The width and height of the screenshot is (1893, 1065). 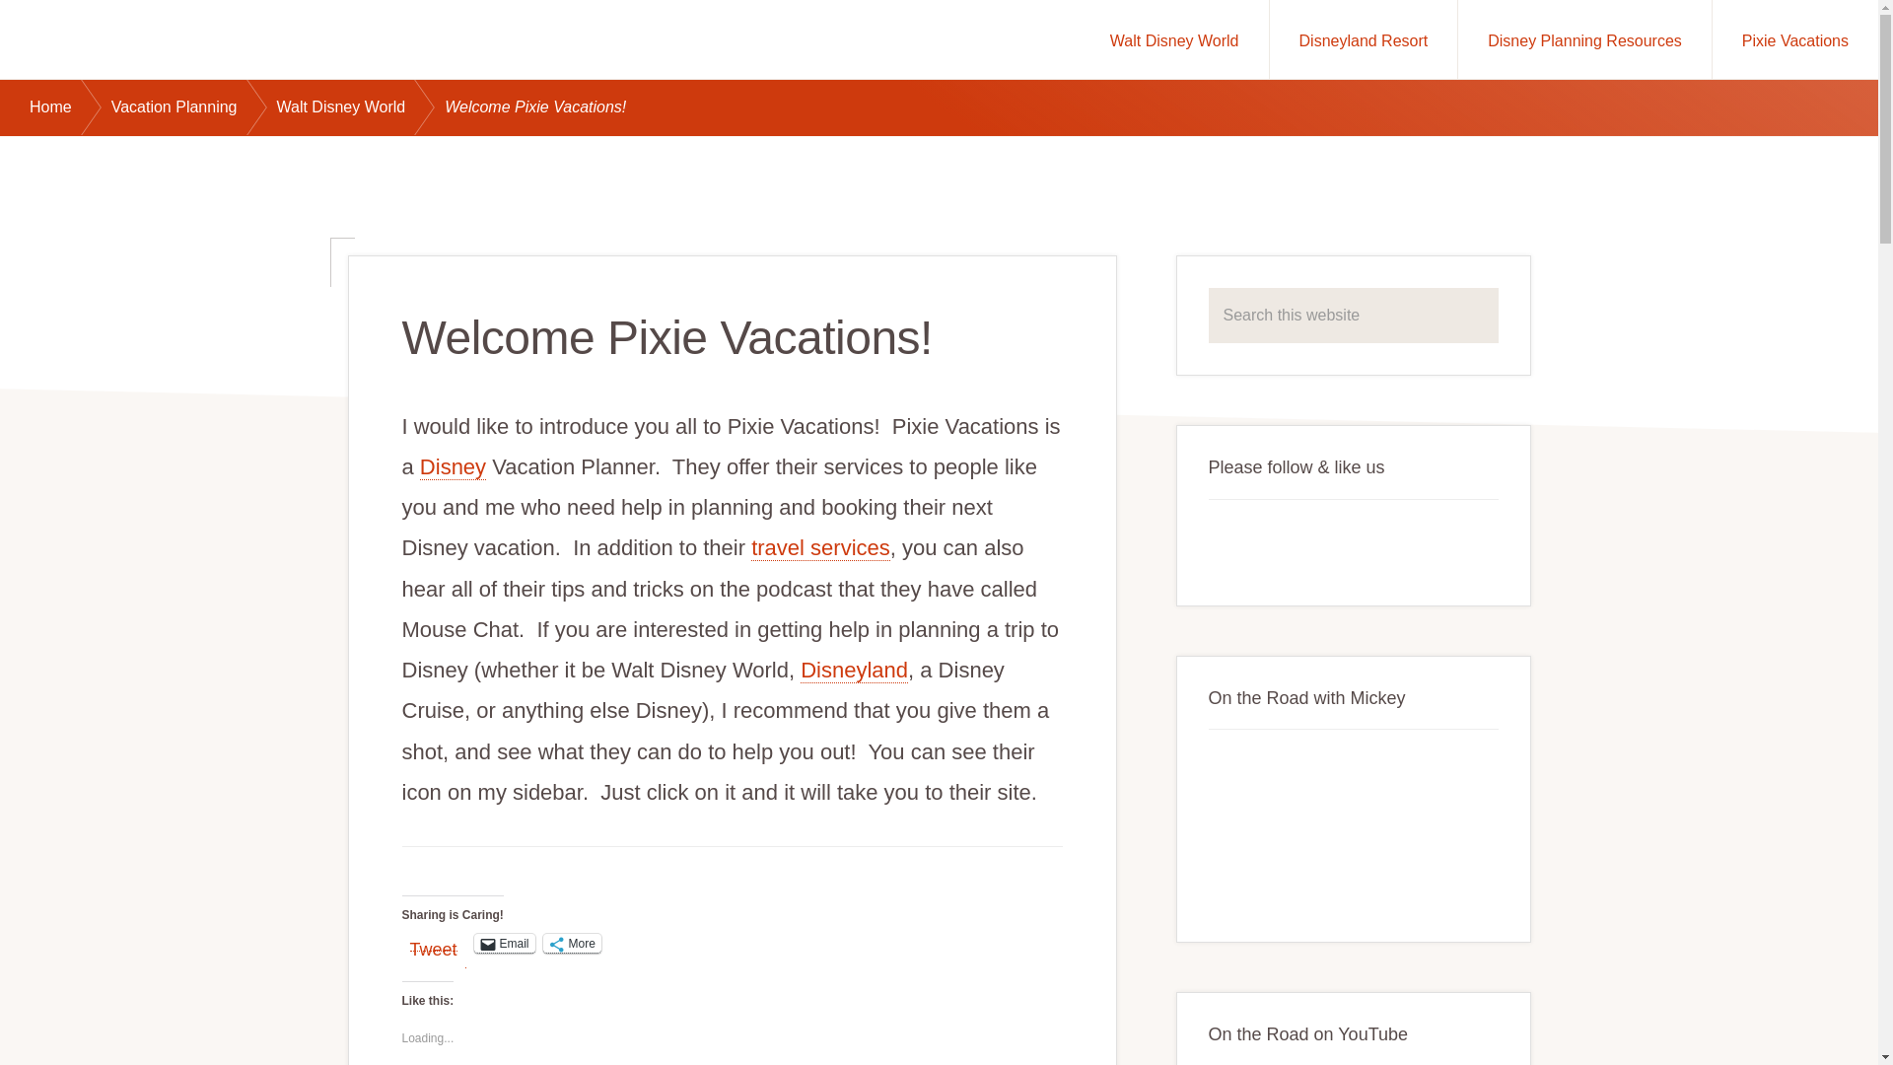 I want to click on Click to email a link to a friend, so click(x=505, y=943).